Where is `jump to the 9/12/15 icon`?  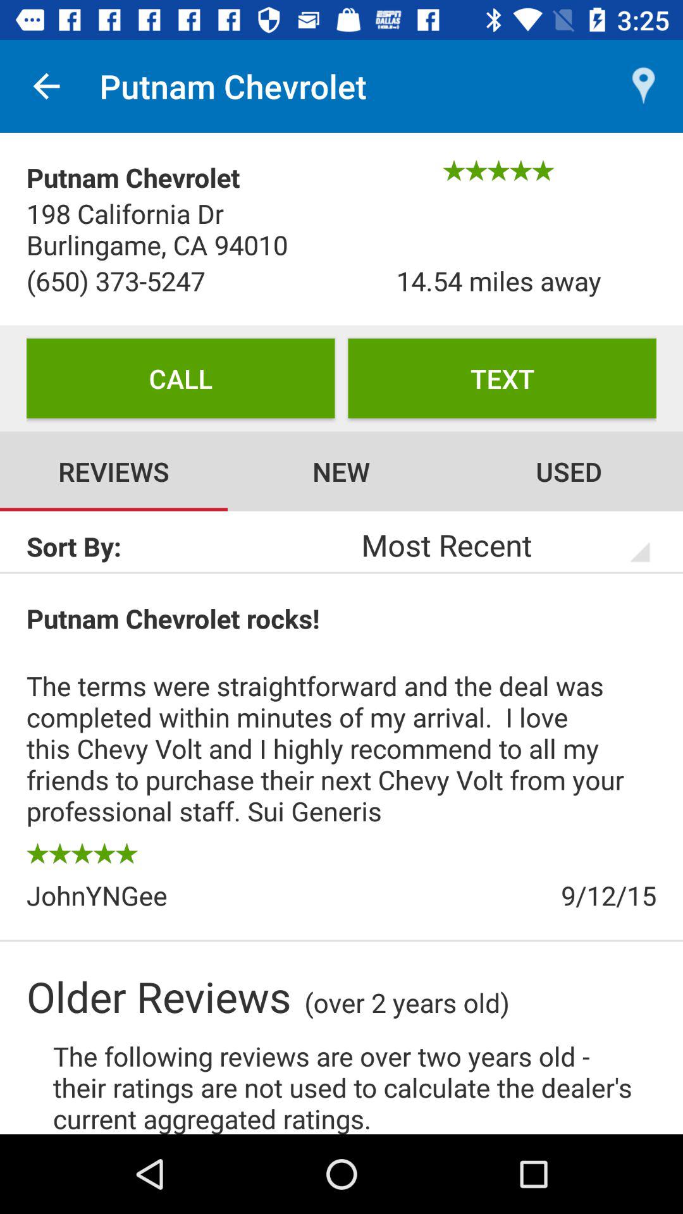
jump to the 9/12/15 icon is located at coordinates (499, 895).